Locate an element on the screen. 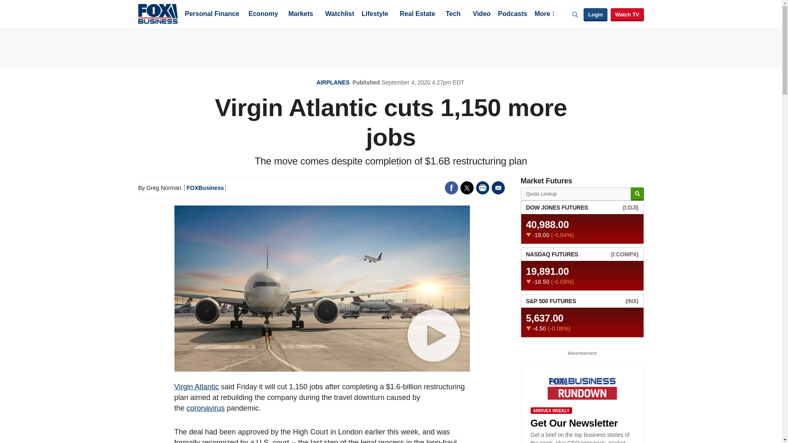 The height and width of the screenshot is (443, 788). Video is located at coordinates (481, 14).